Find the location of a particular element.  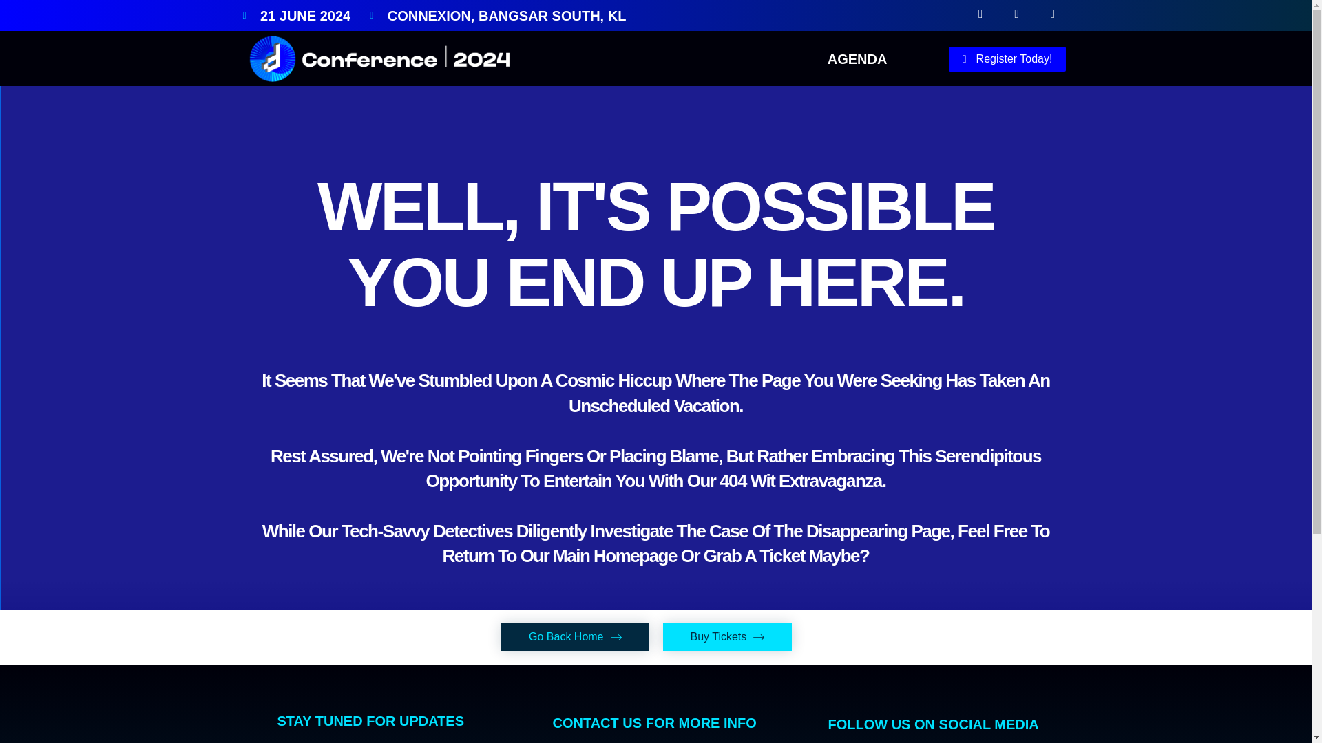

Arrow-Icon-Size3 is located at coordinates (759, 638).